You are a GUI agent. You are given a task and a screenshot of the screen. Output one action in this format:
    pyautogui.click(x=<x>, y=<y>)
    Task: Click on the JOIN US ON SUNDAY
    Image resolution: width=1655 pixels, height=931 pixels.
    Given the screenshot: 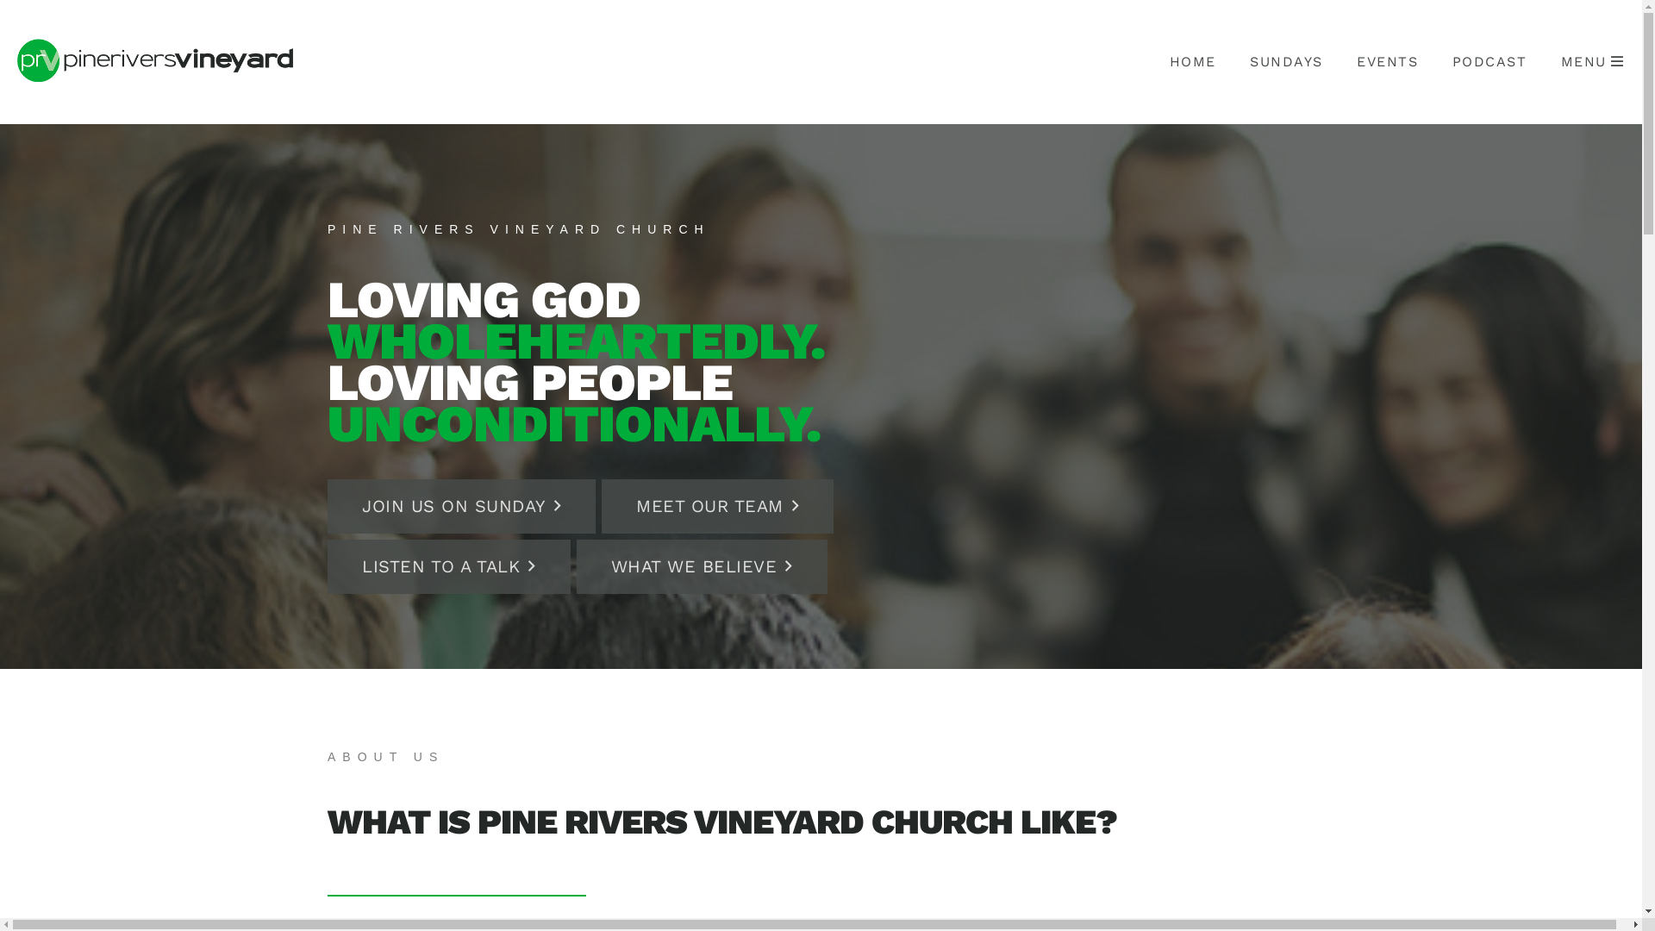 What is the action you would take?
    pyautogui.click(x=462, y=507)
    